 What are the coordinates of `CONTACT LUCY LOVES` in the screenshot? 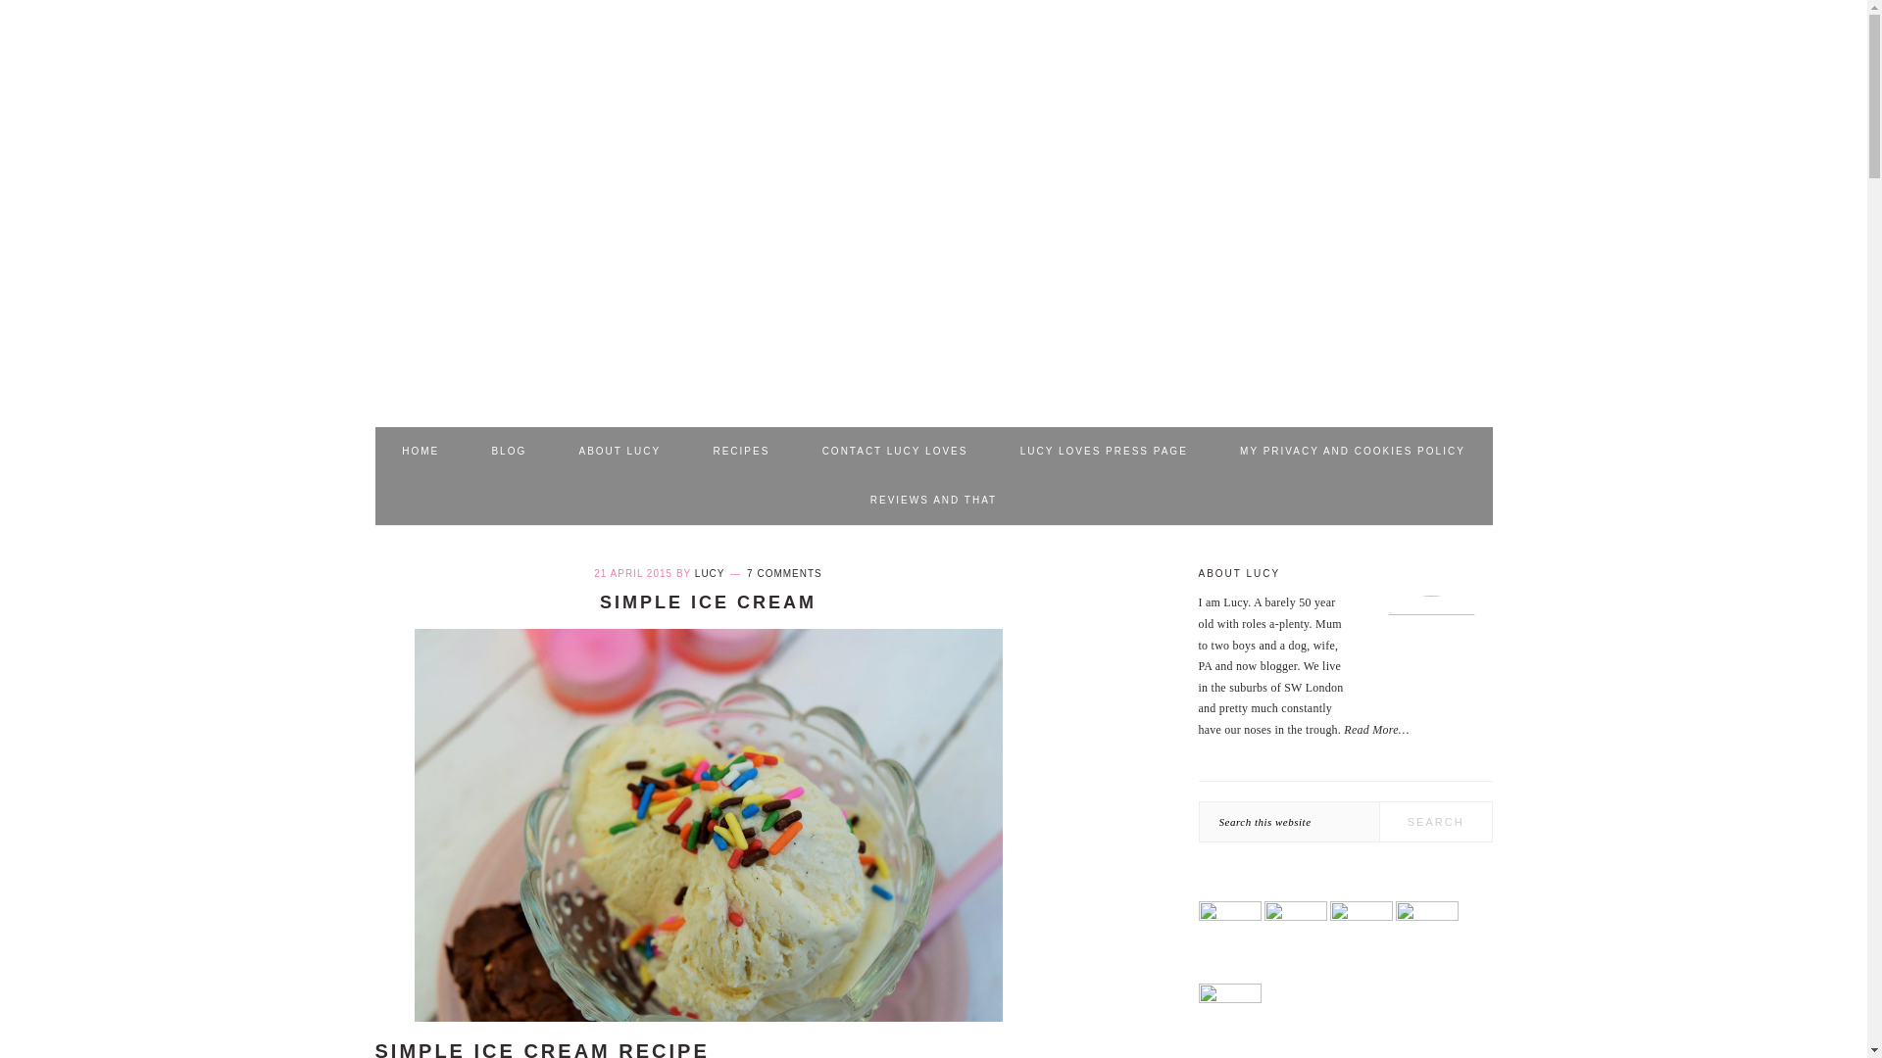 It's located at (896, 452).